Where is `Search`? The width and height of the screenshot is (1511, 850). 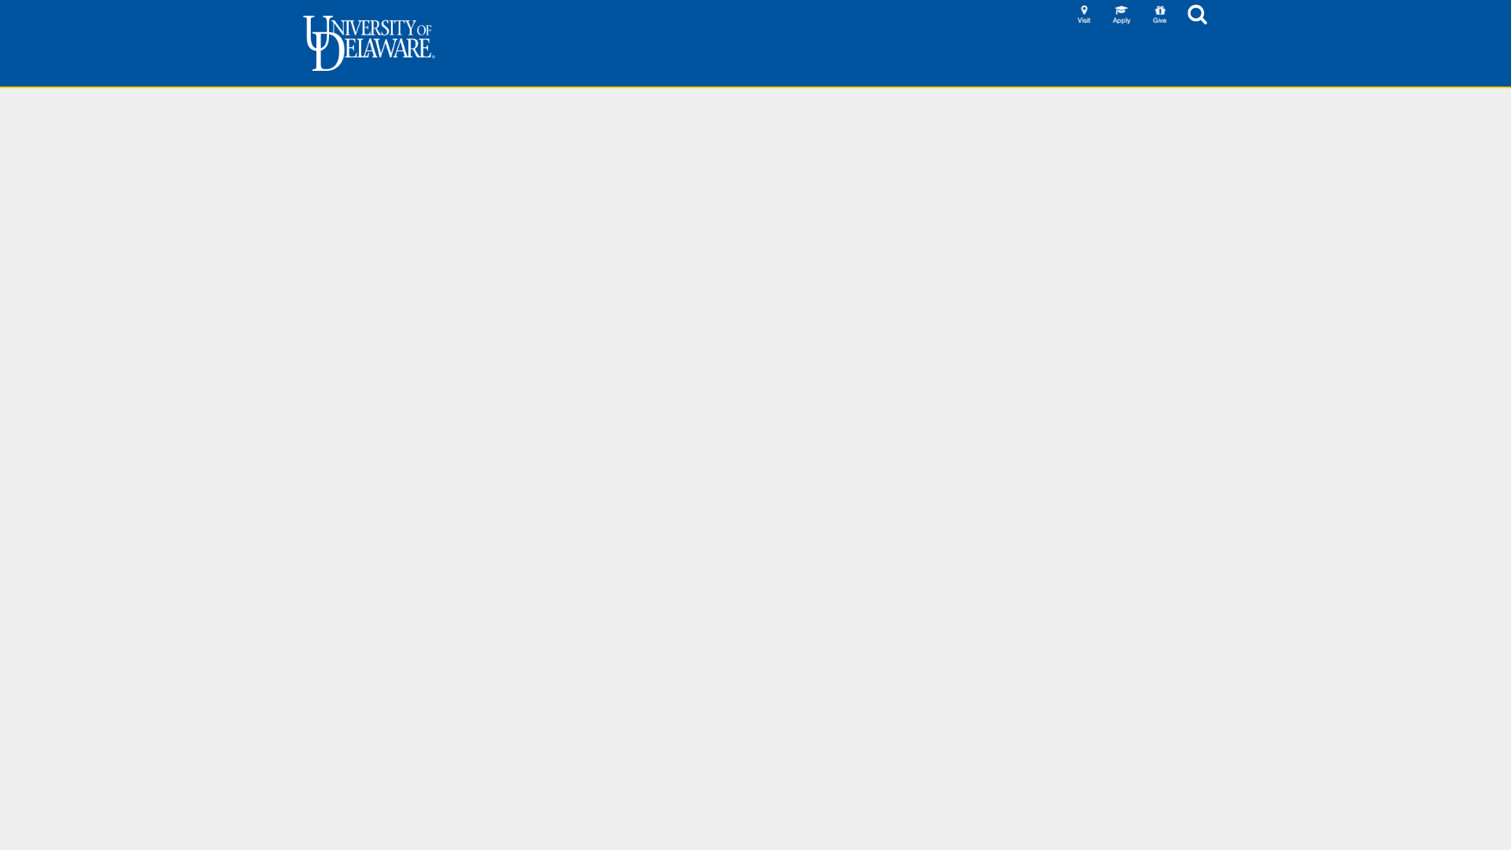
Search is located at coordinates (1198, 14).